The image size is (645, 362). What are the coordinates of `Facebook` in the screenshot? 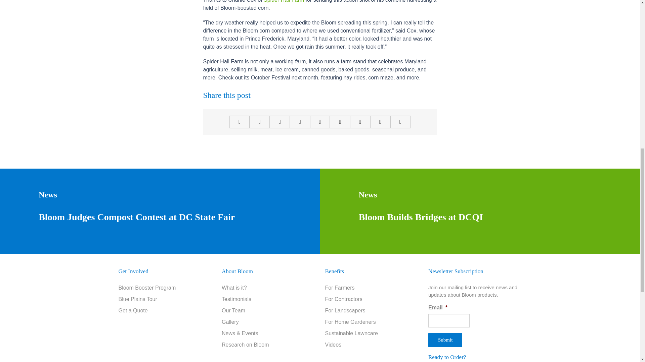 It's located at (240, 122).